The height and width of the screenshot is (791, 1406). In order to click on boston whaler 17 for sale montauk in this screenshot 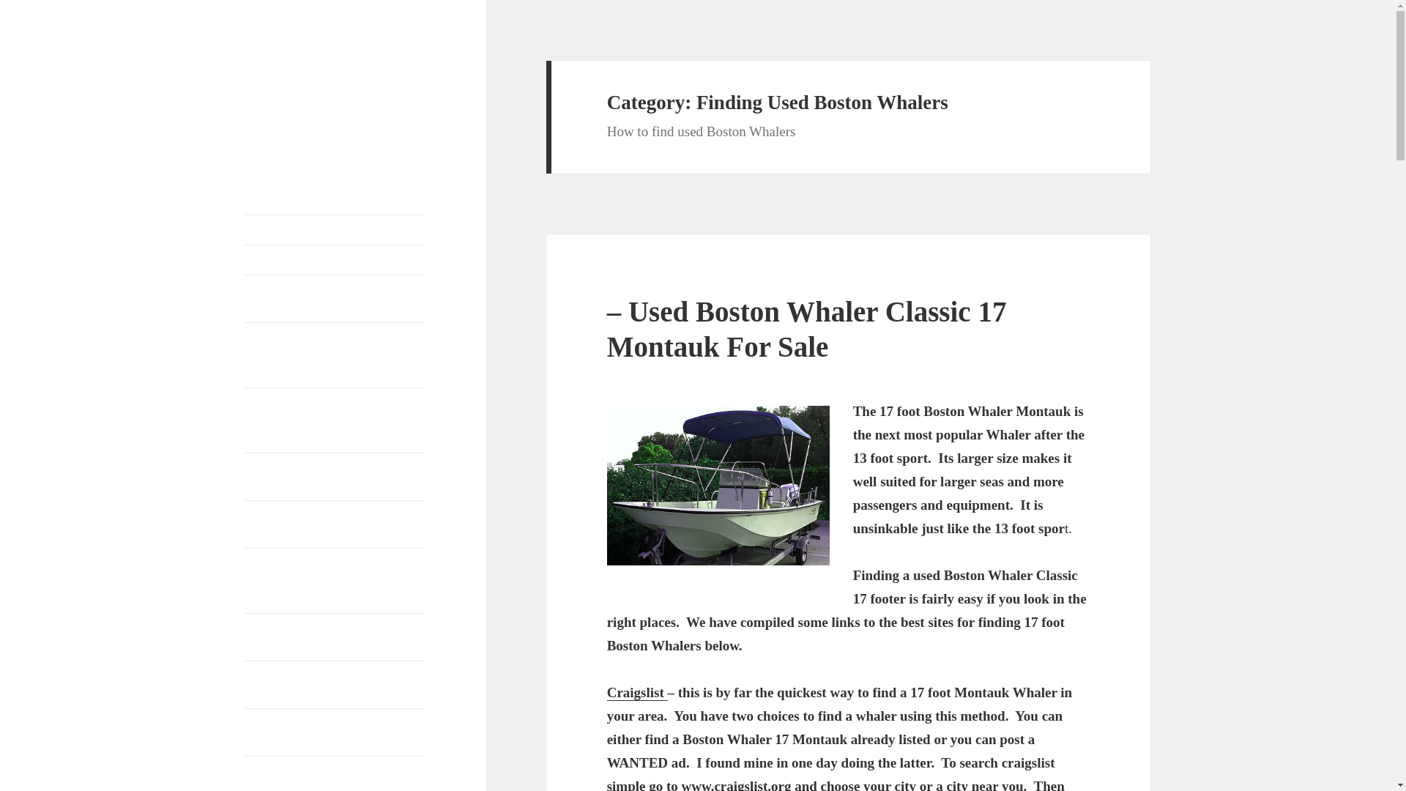, I will do `click(718, 486)`.